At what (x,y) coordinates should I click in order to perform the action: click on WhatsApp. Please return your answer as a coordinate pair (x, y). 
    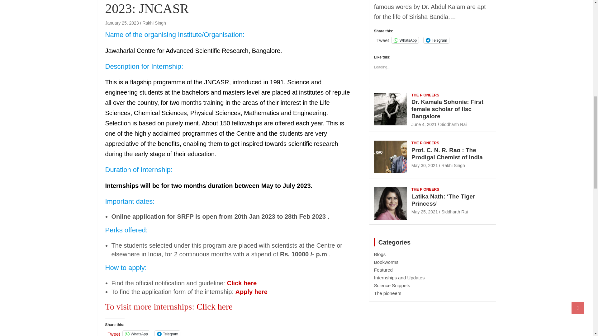
    Looking at the image, I should click on (136, 333).